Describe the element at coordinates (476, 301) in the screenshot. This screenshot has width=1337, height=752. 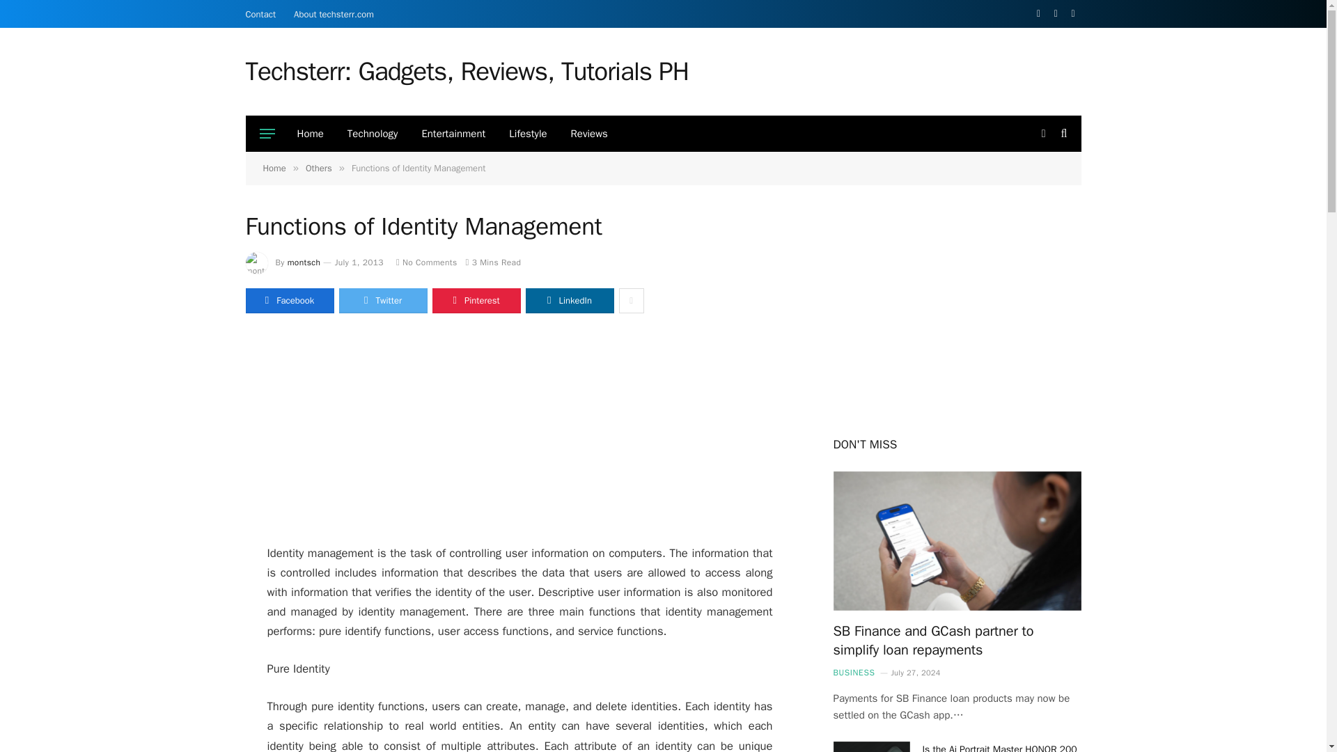
I see `Pinterest` at that location.